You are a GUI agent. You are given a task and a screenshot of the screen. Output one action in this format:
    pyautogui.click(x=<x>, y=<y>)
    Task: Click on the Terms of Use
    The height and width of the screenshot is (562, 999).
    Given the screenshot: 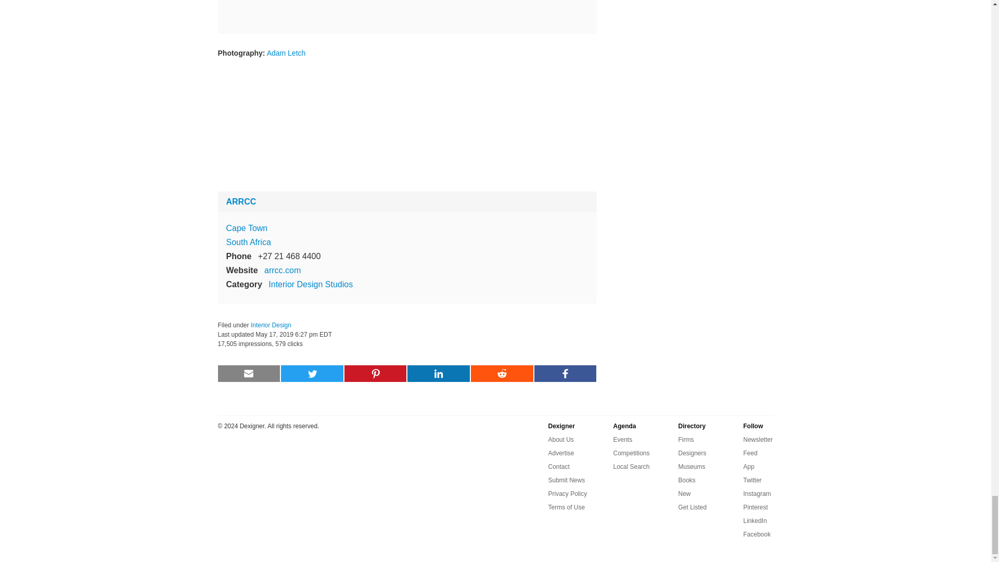 What is the action you would take?
    pyautogui.click(x=567, y=507)
    